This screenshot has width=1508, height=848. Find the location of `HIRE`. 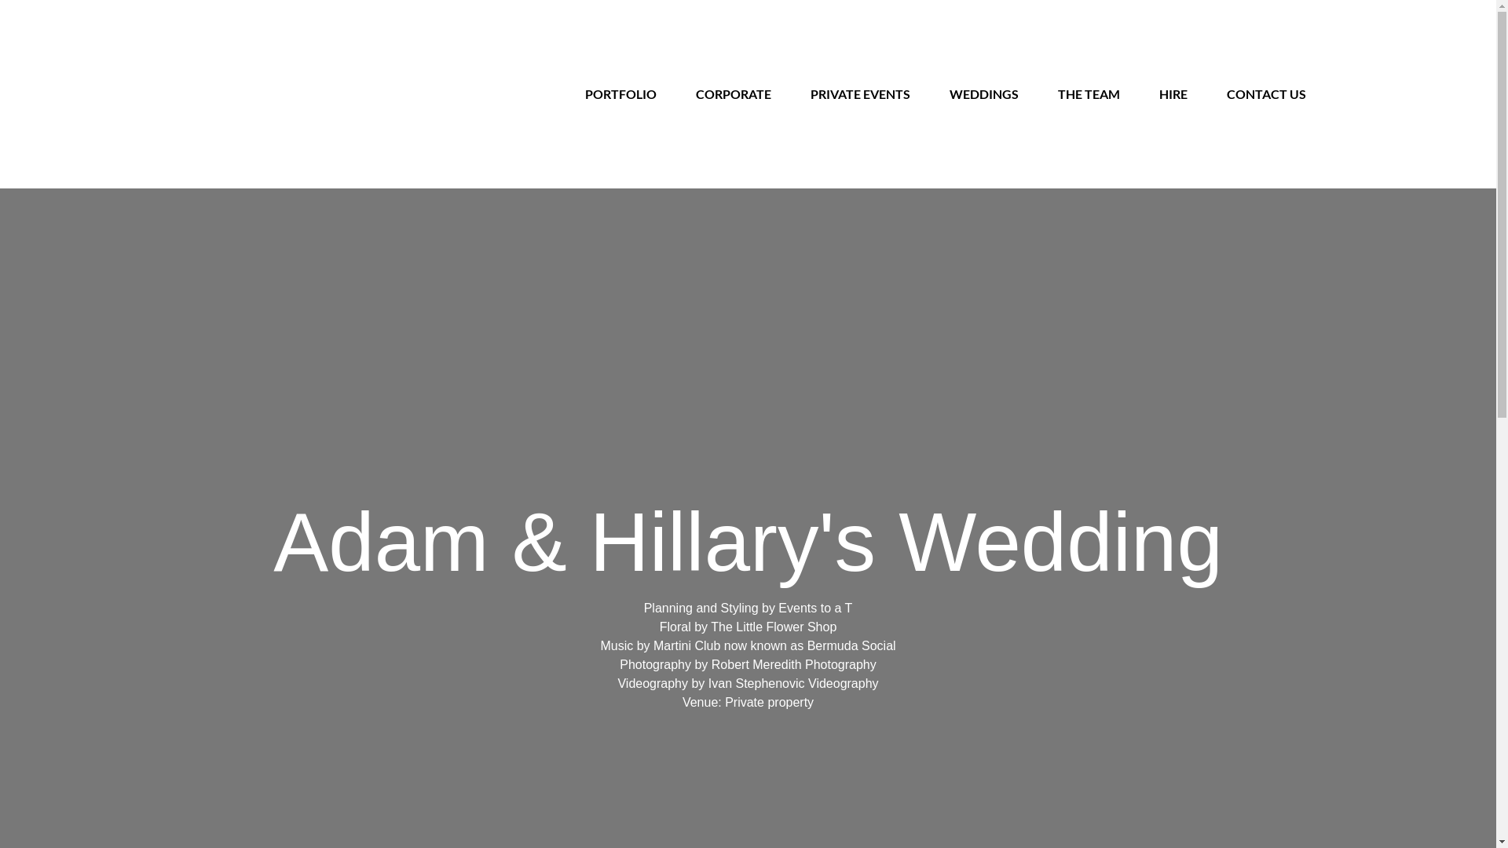

HIRE is located at coordinates (1173, 94).